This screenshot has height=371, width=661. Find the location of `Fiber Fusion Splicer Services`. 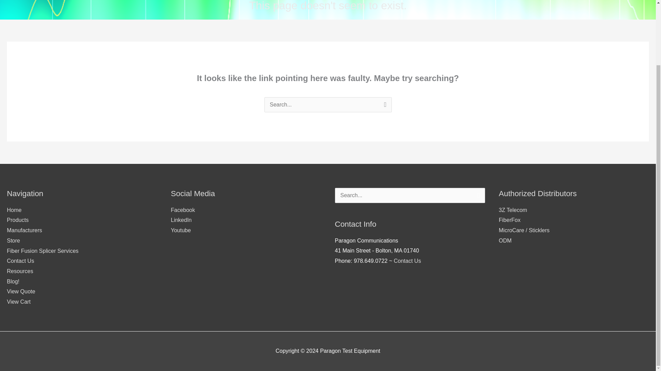

Fiber Fusion Splicer Services is located at coordinates (43, 251).